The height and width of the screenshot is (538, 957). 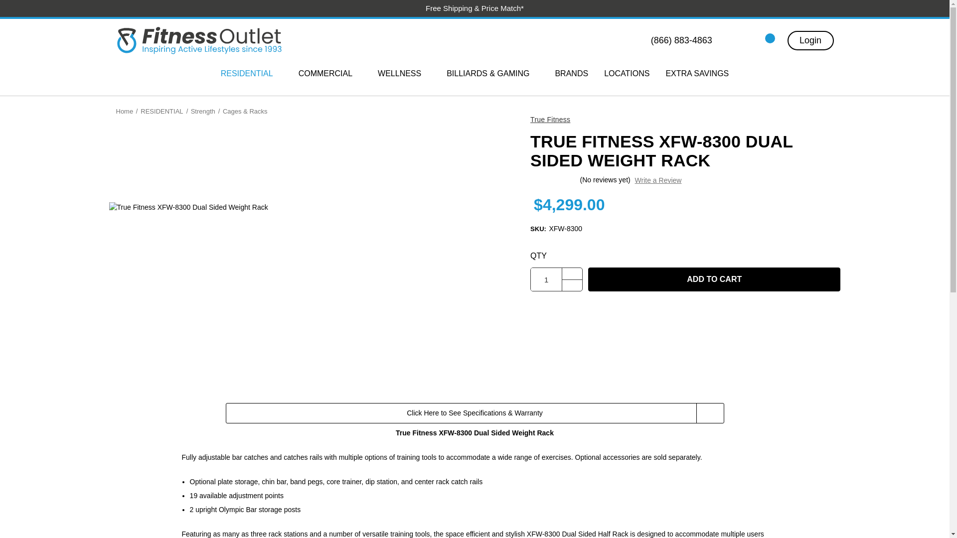 What do you see at coordinates (555, 312) in the screenshot?
I see `Facebook Likes Since 1993. TheFitnessOutLet` at bounding box center [555, 312].